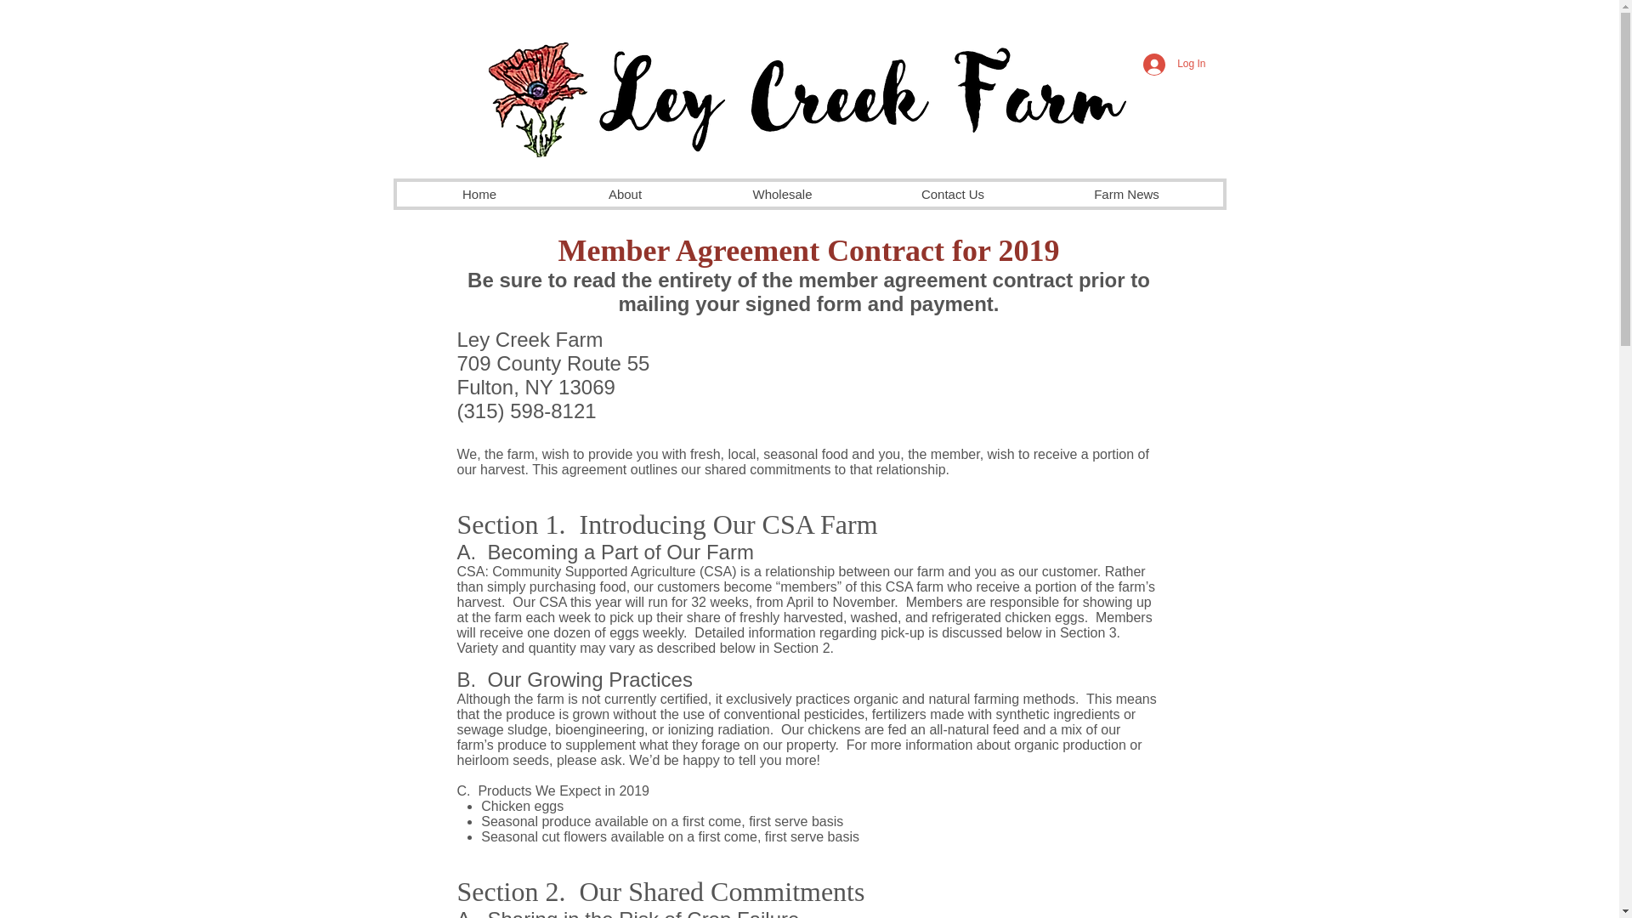 The image size is (1632, 918). Describe the element at coordinates (1174, 65) in the screenshot. I see `Log In` at that location.